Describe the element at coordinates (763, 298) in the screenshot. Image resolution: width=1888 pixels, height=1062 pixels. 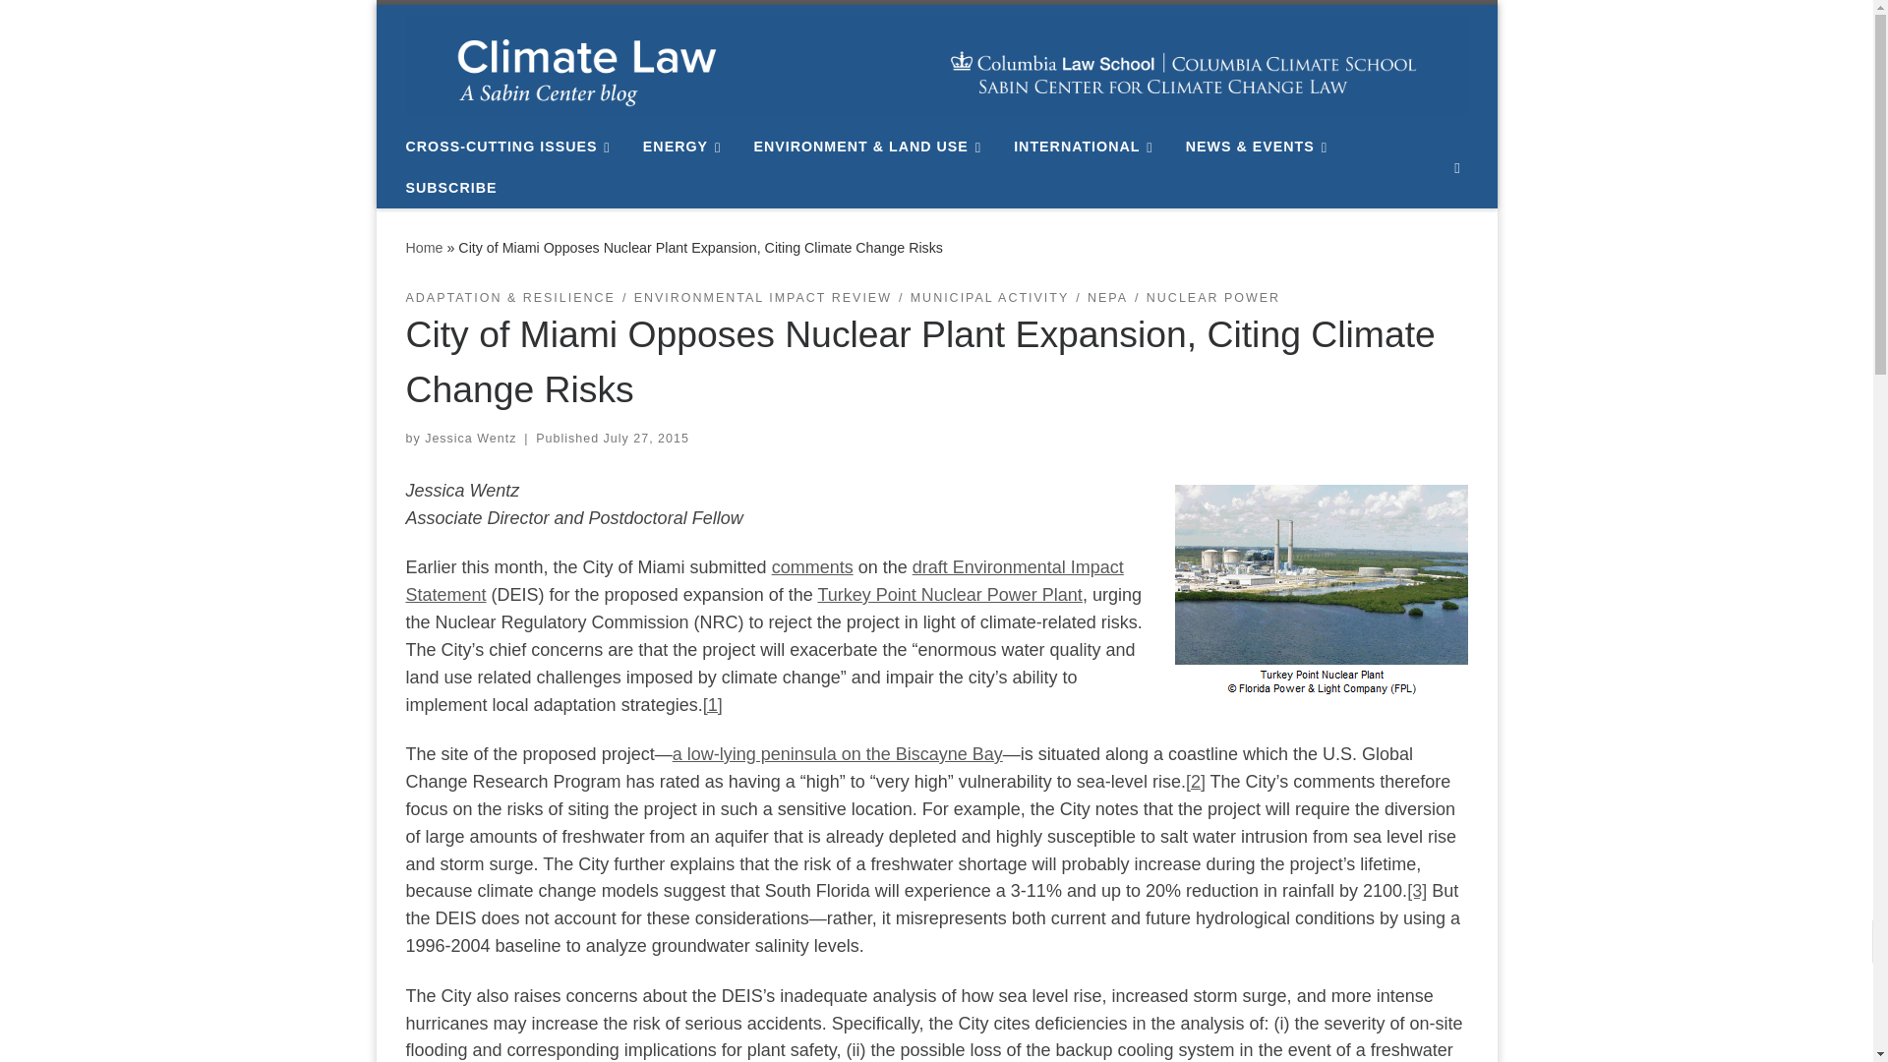
I see `View all posts in Environmental Impact Review` at that location.